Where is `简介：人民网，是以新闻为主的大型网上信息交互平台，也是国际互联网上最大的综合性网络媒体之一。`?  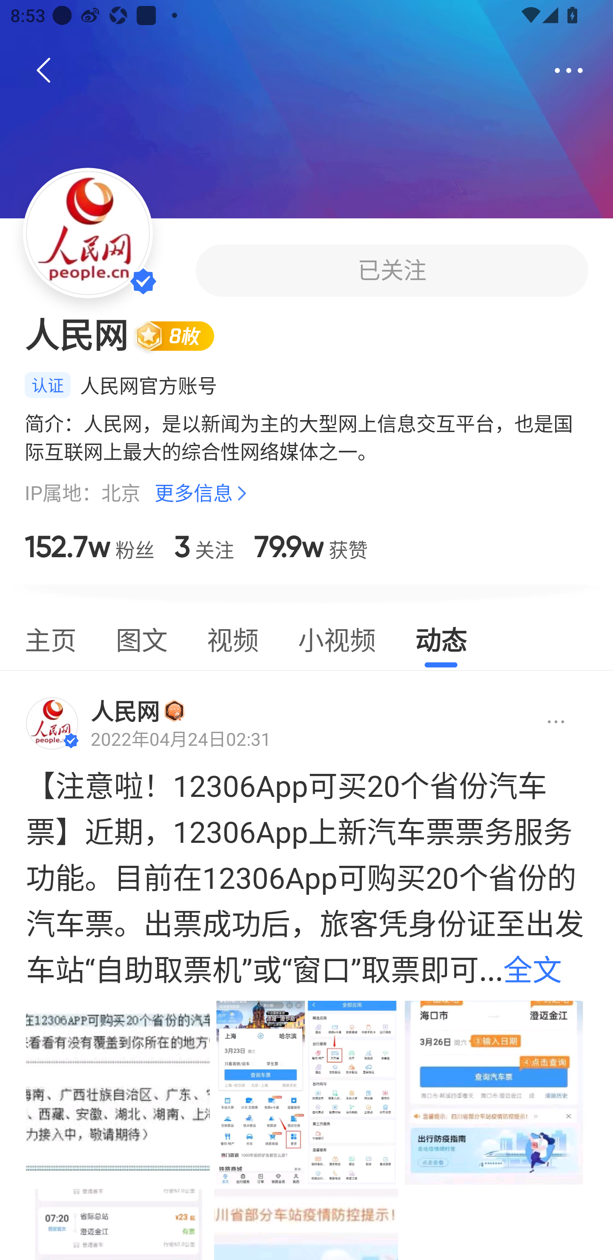 简介：人民网，是以新闻为主的大型网上信息交互平台，也是国际互联网上最大的综合性网络媒体之一。 is located at coordinates (306, 437).